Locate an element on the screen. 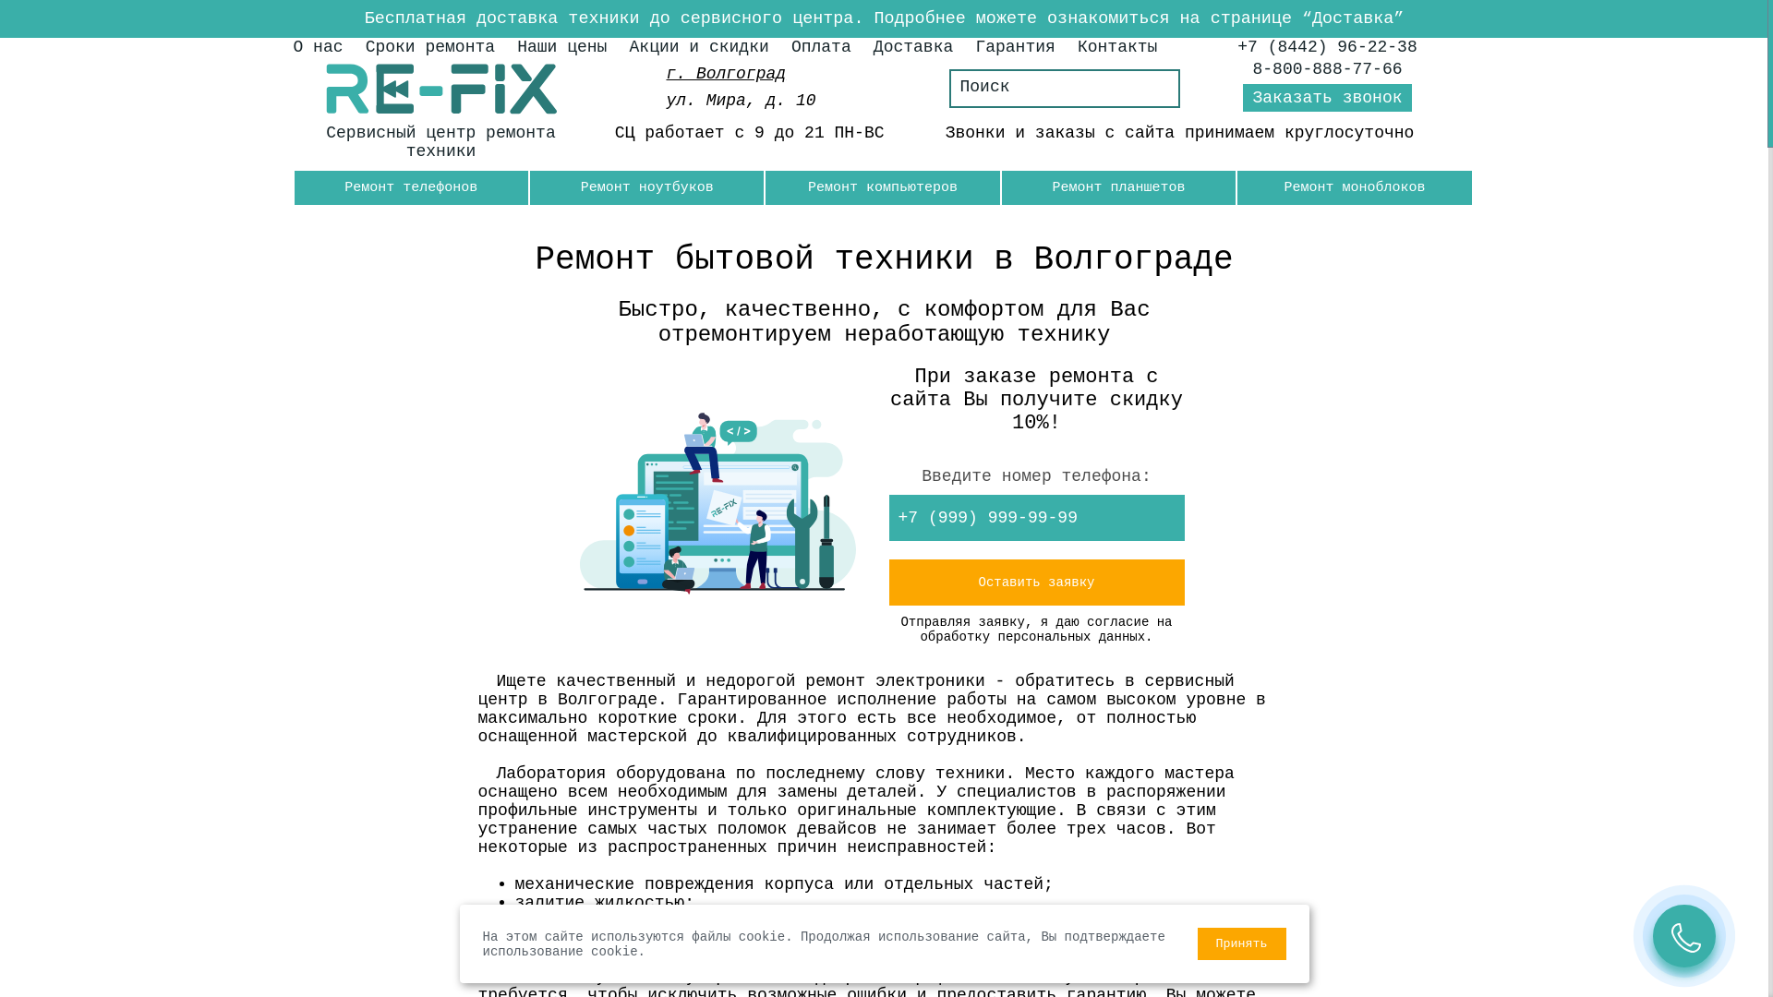 The width and height of the screenshot is (1773, 997). 8-800-888-77-66 is located at coordinates (1328, 69).